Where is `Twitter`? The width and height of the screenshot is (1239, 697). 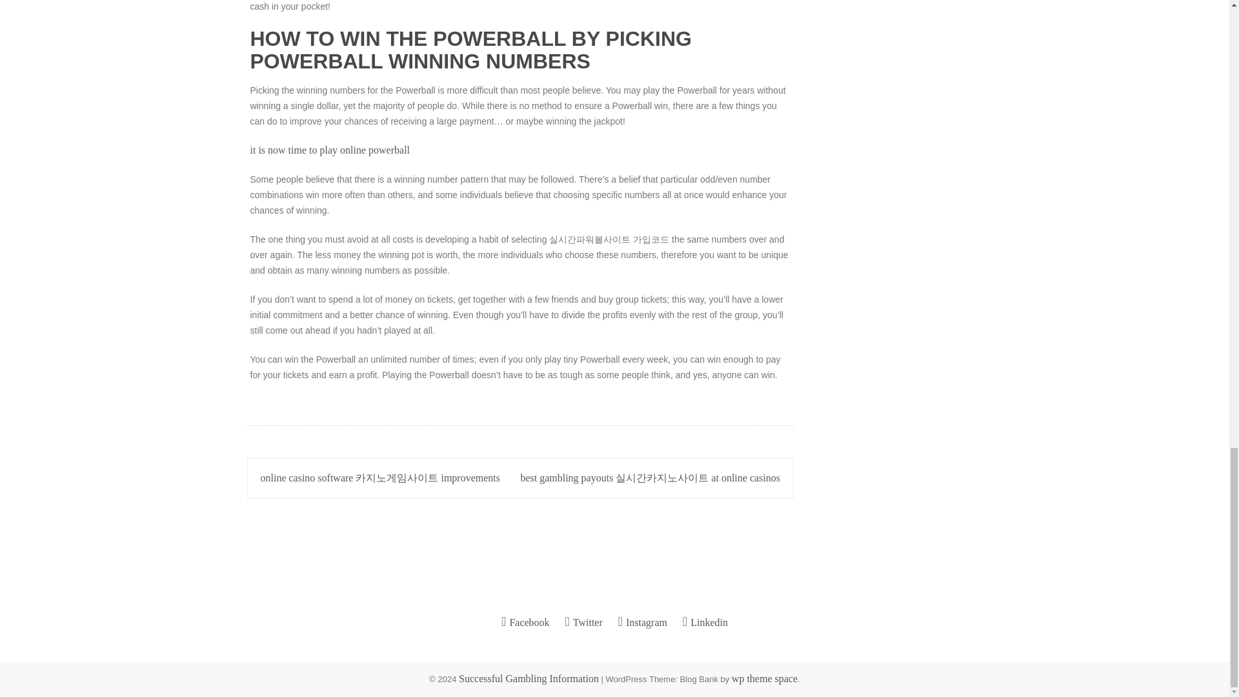
Twitter is located at coordinates (583, 622).